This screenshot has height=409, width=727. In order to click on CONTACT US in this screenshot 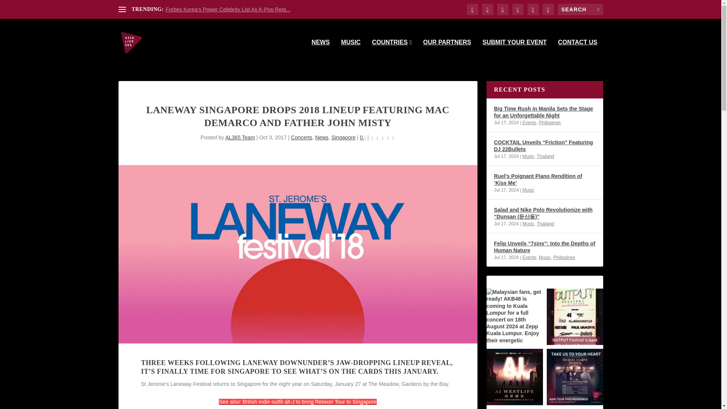, I will do `click(578, 52)`.